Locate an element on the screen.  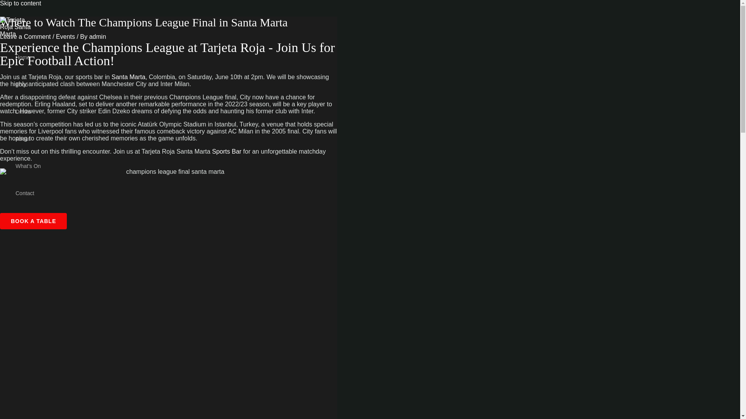
admin is located at coordinates (97, 36).